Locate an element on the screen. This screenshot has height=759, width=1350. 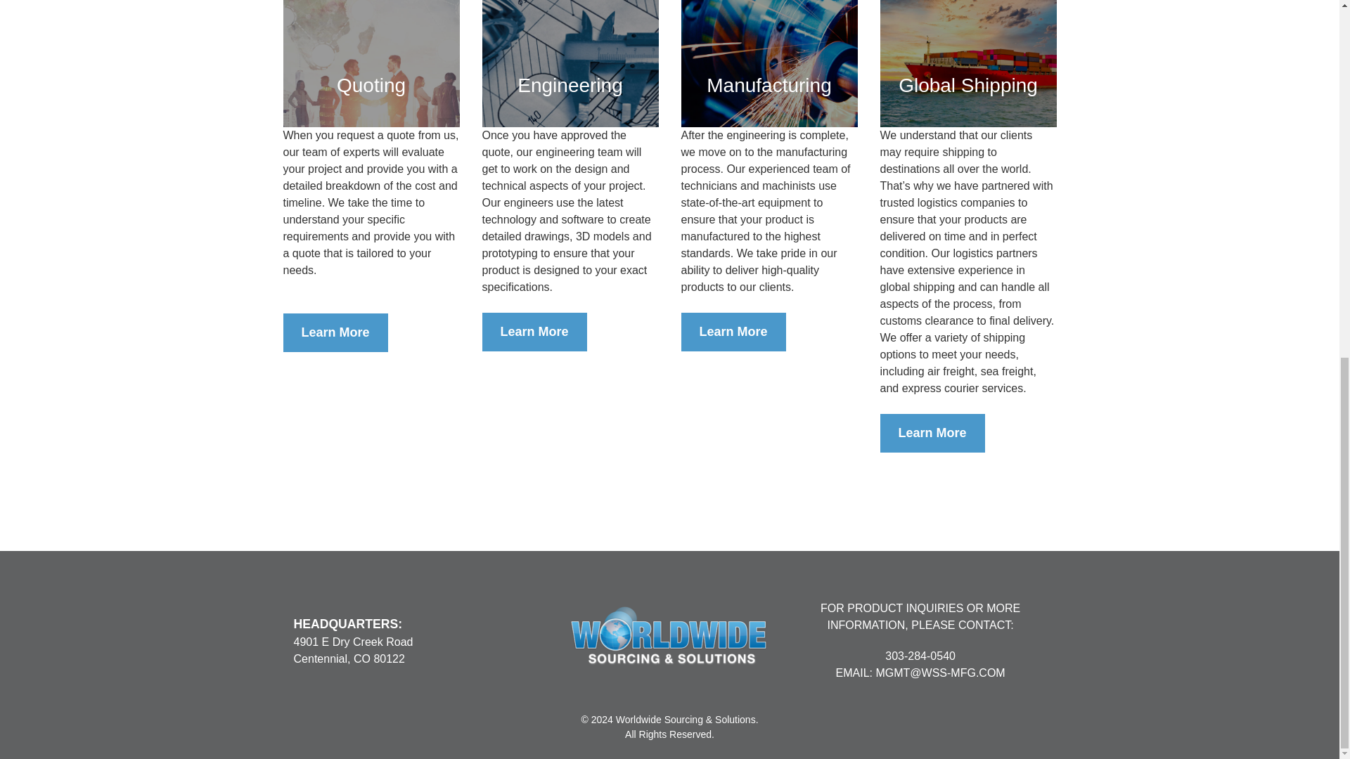
Learn More is located at coordinates (534, 332).